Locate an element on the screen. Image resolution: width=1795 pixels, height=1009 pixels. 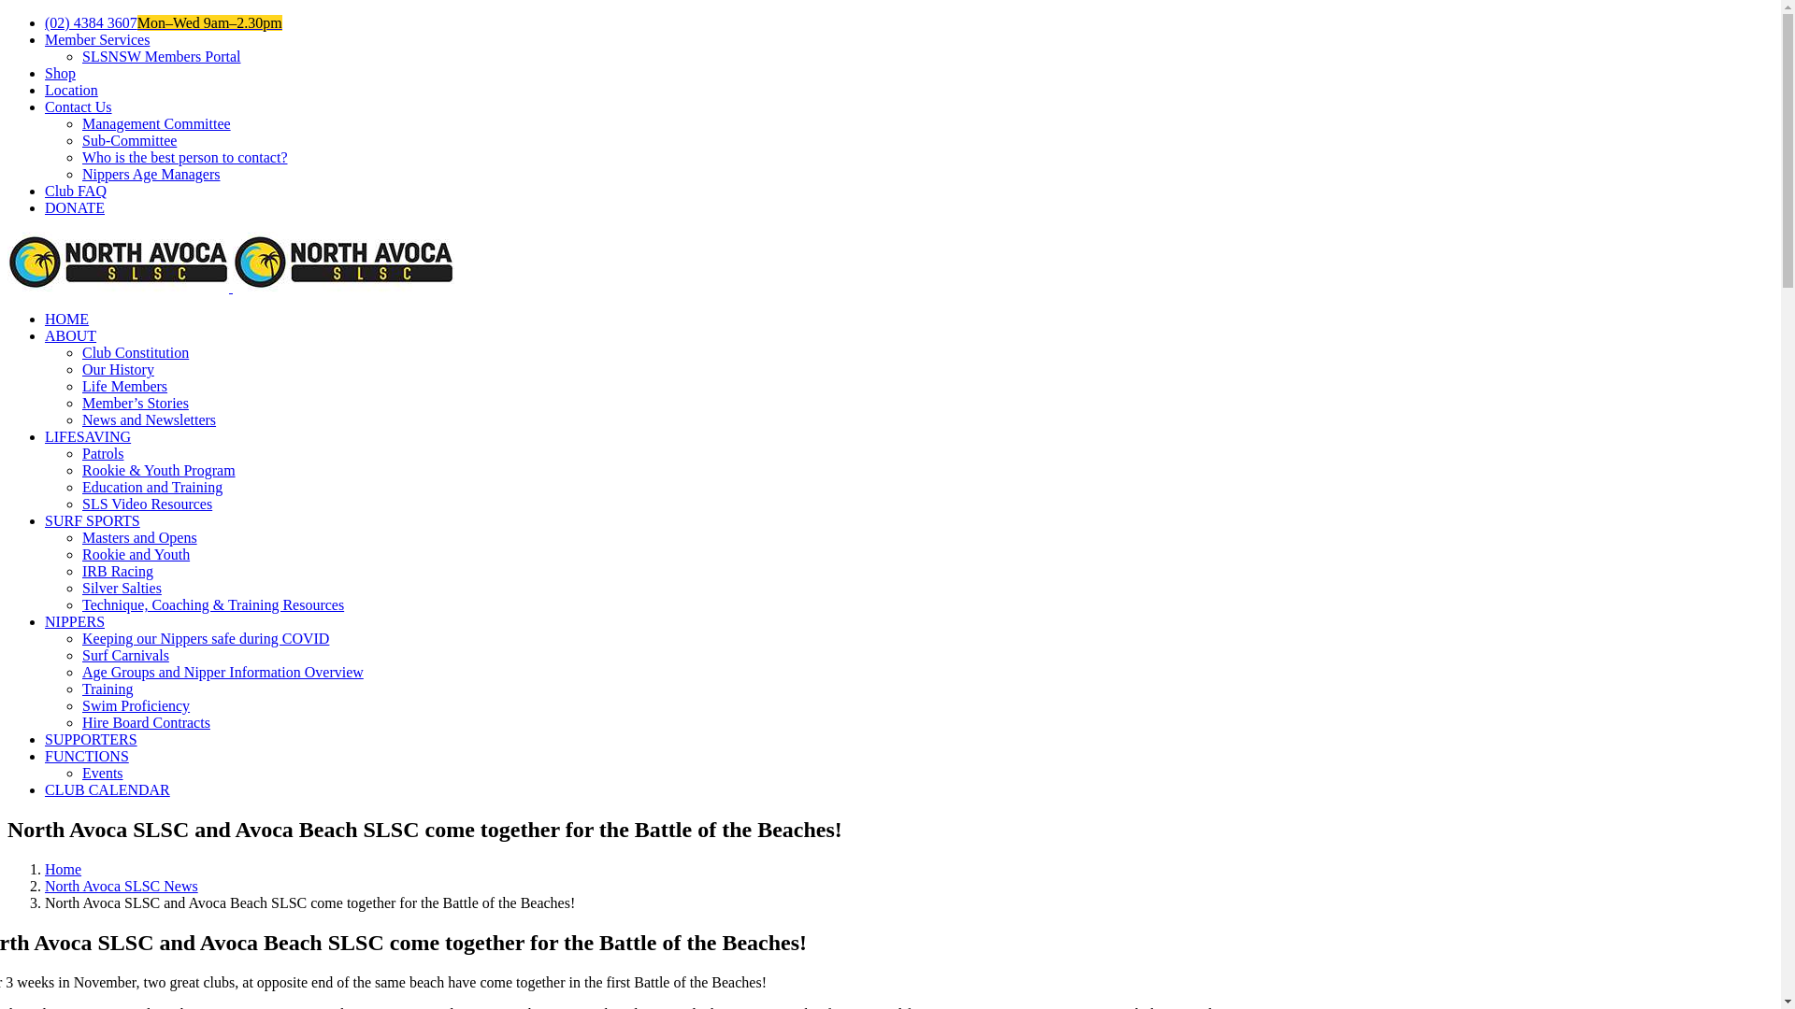
North Avoca SLSC News is located at coordinates (122, 886).